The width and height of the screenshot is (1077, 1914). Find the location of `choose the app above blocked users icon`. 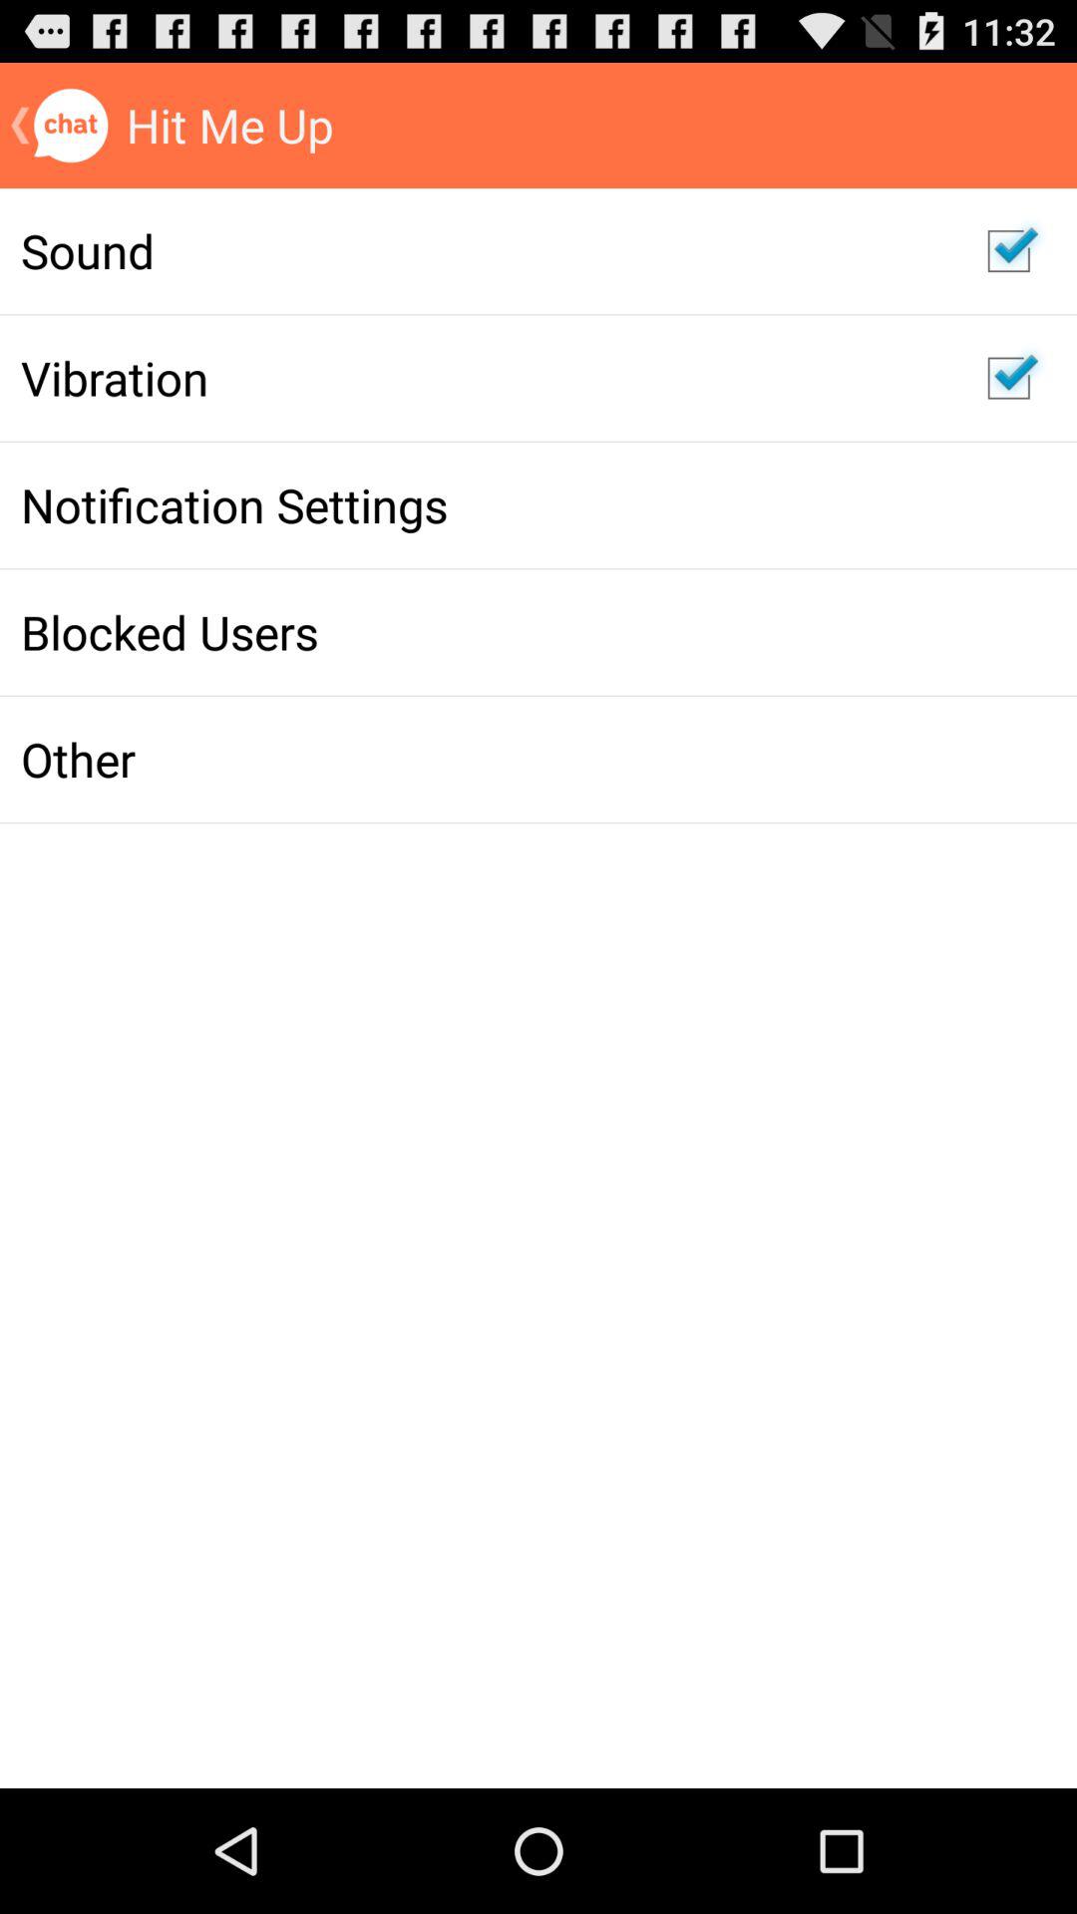

choose the app above blocked users icon is located at coordinates (483, 504).